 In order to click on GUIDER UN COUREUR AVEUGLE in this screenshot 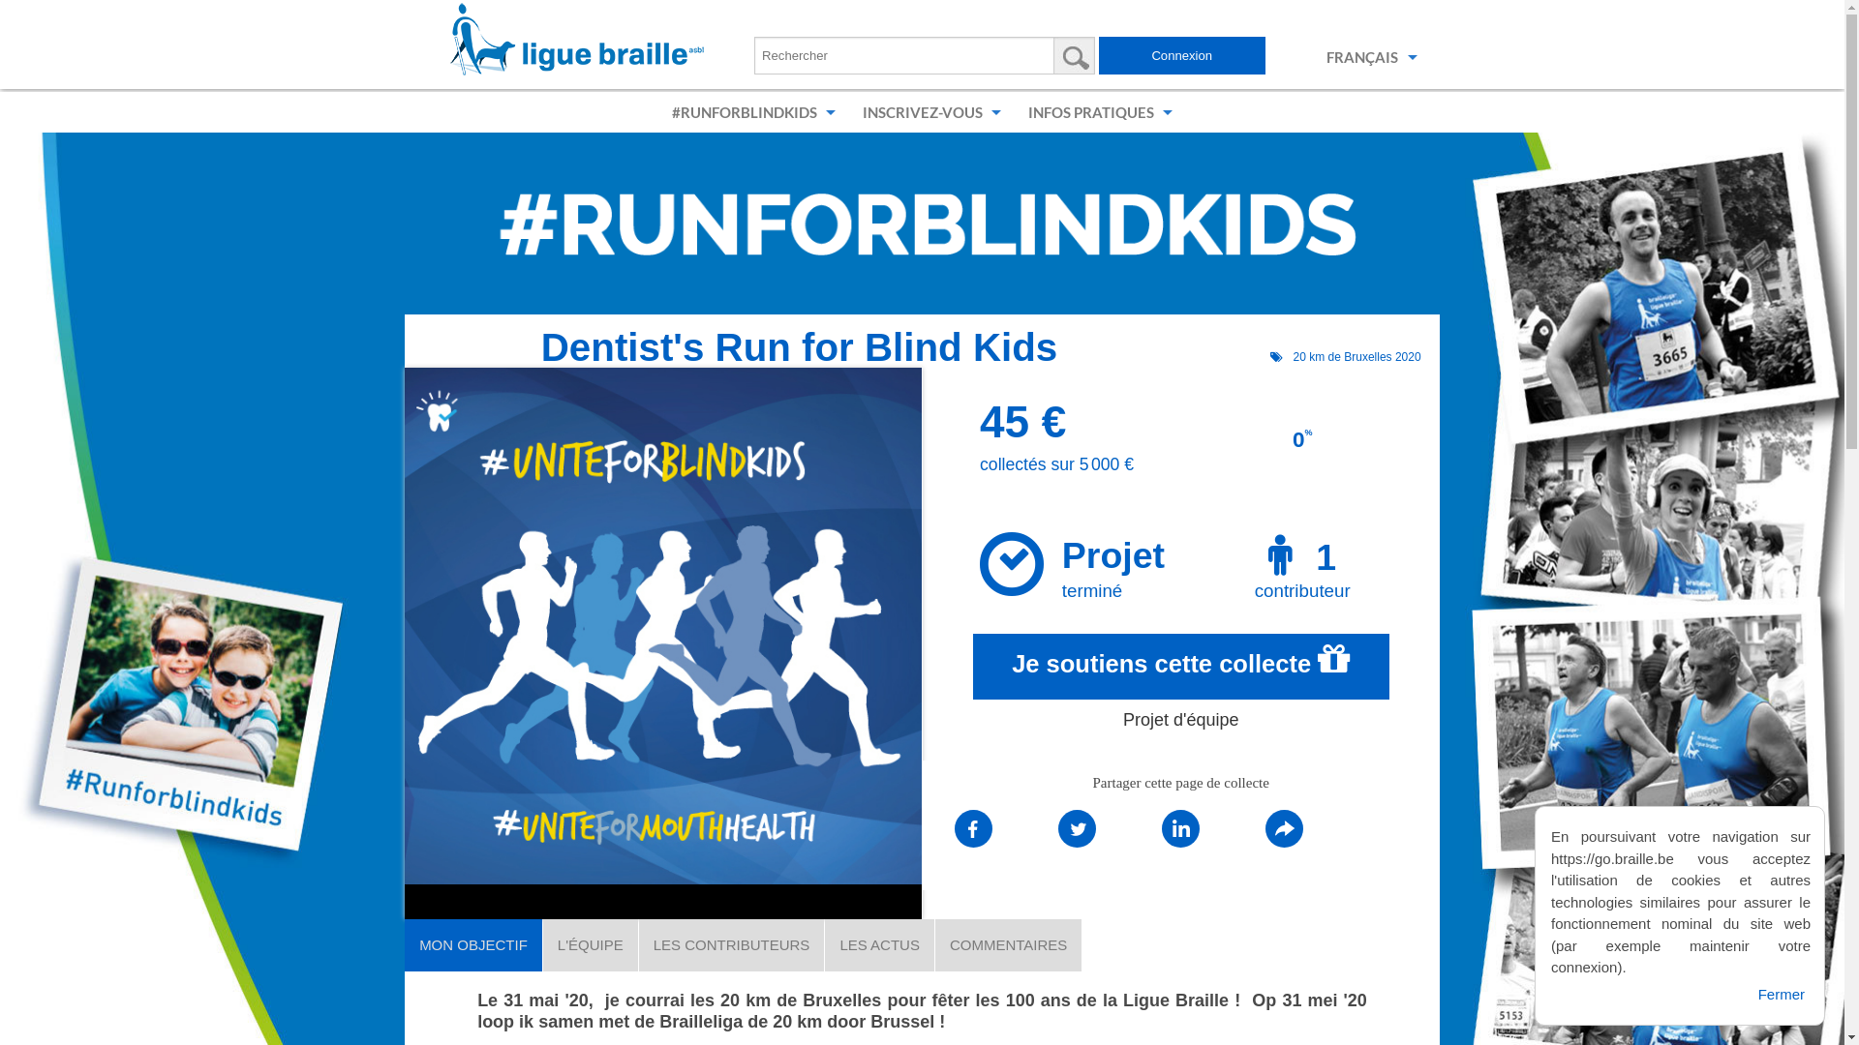, I will do `click(1143, 235)`.